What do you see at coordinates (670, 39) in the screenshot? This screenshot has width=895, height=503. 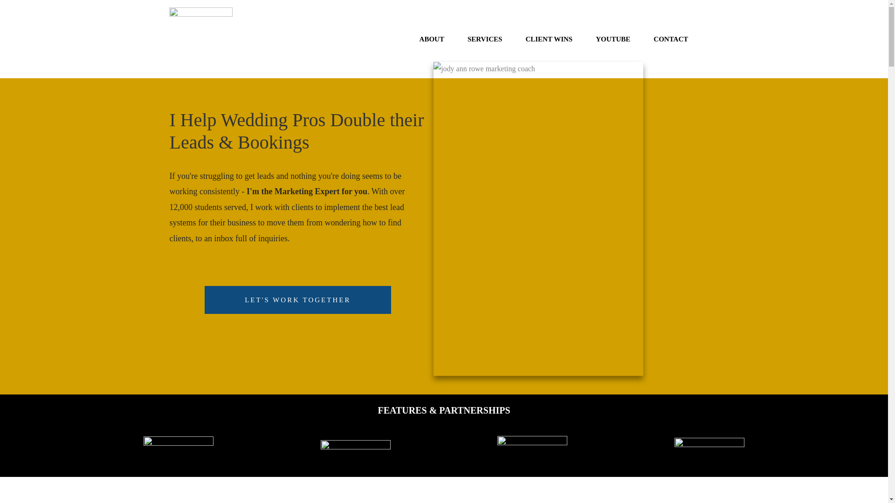 I see `CONTACT` at bounding box center [670, 39].